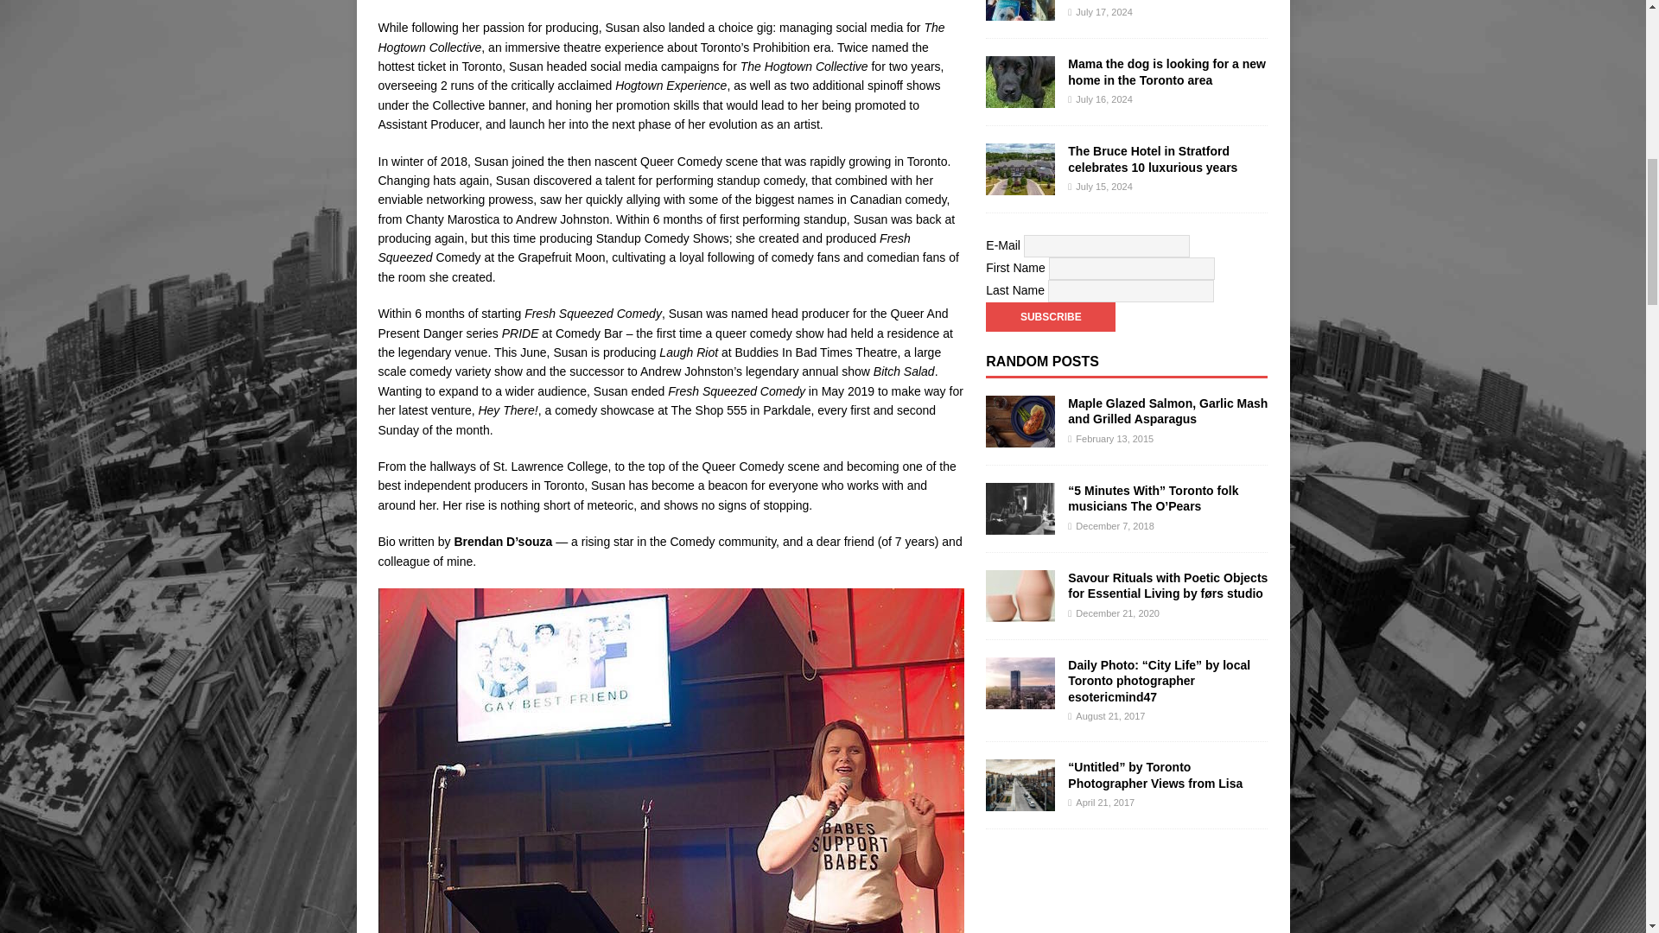  Describe the element at coordinates (1050, 316) in the screenshot. I see `Subscribe` at that location.